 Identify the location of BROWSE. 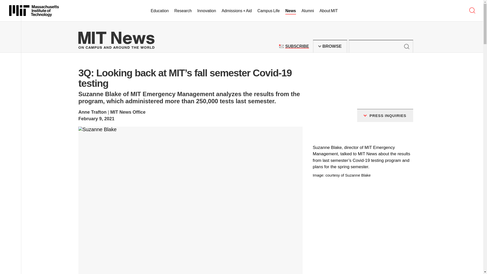
(297, 46).